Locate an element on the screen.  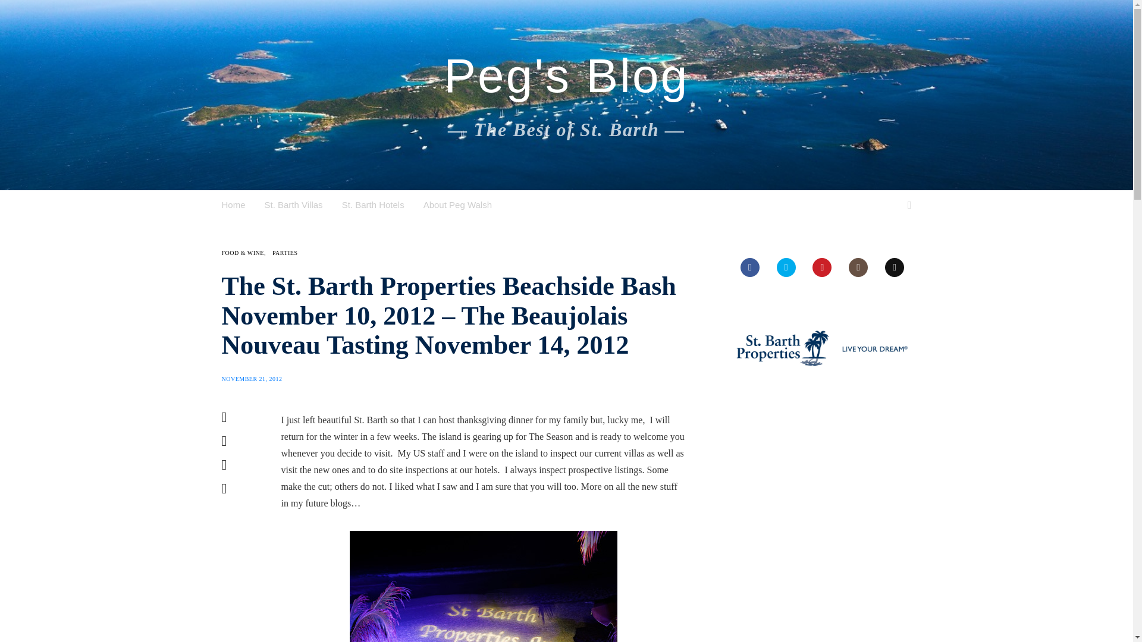
NOVEMBER 21, 2012 is located at coordinates (252, 378).